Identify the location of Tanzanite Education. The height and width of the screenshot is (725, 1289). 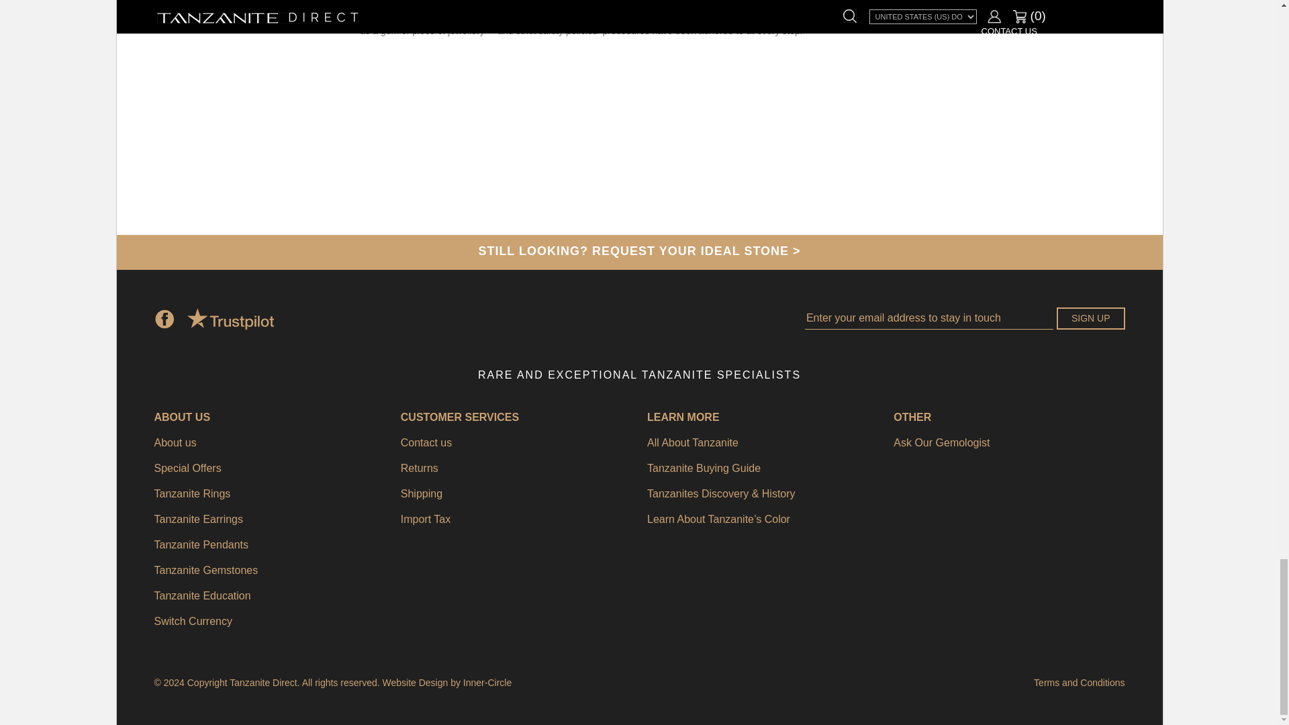
(270, 596).